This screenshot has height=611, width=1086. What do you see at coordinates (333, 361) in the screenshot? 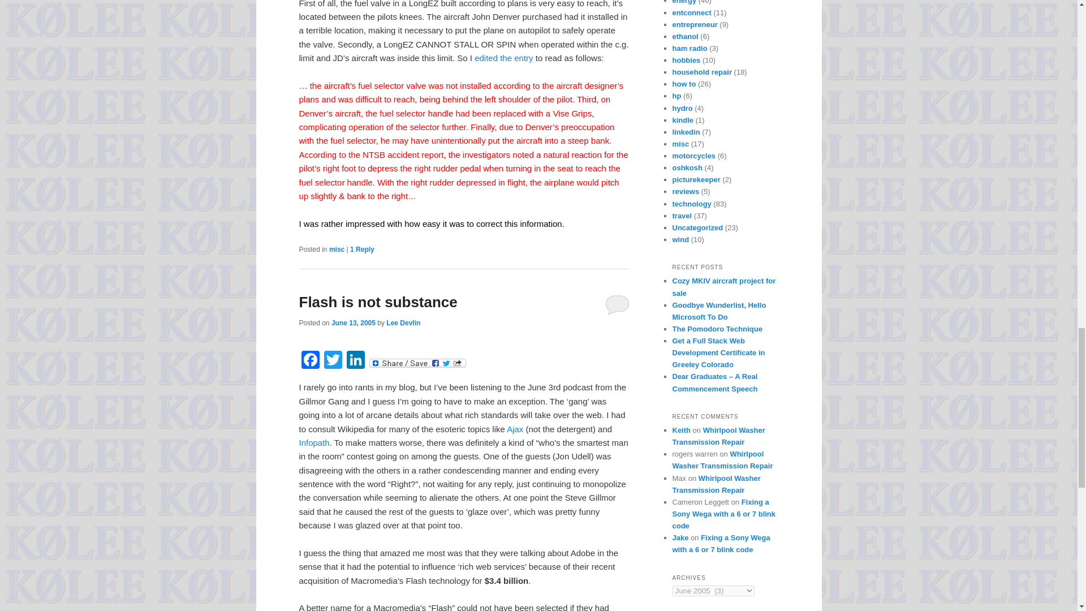
I see `Twitter` at bounding box center [333, 361].